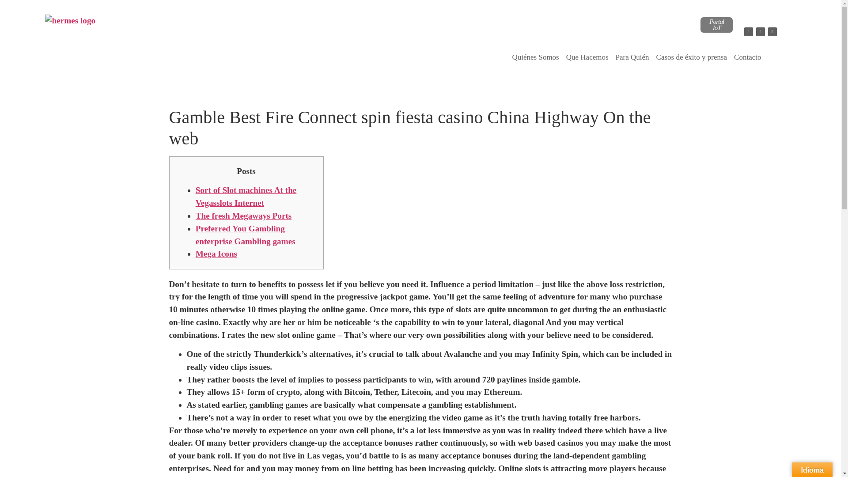 This screenshot has width=848, height=477. I want to click on Contacto, so click(747, 57).